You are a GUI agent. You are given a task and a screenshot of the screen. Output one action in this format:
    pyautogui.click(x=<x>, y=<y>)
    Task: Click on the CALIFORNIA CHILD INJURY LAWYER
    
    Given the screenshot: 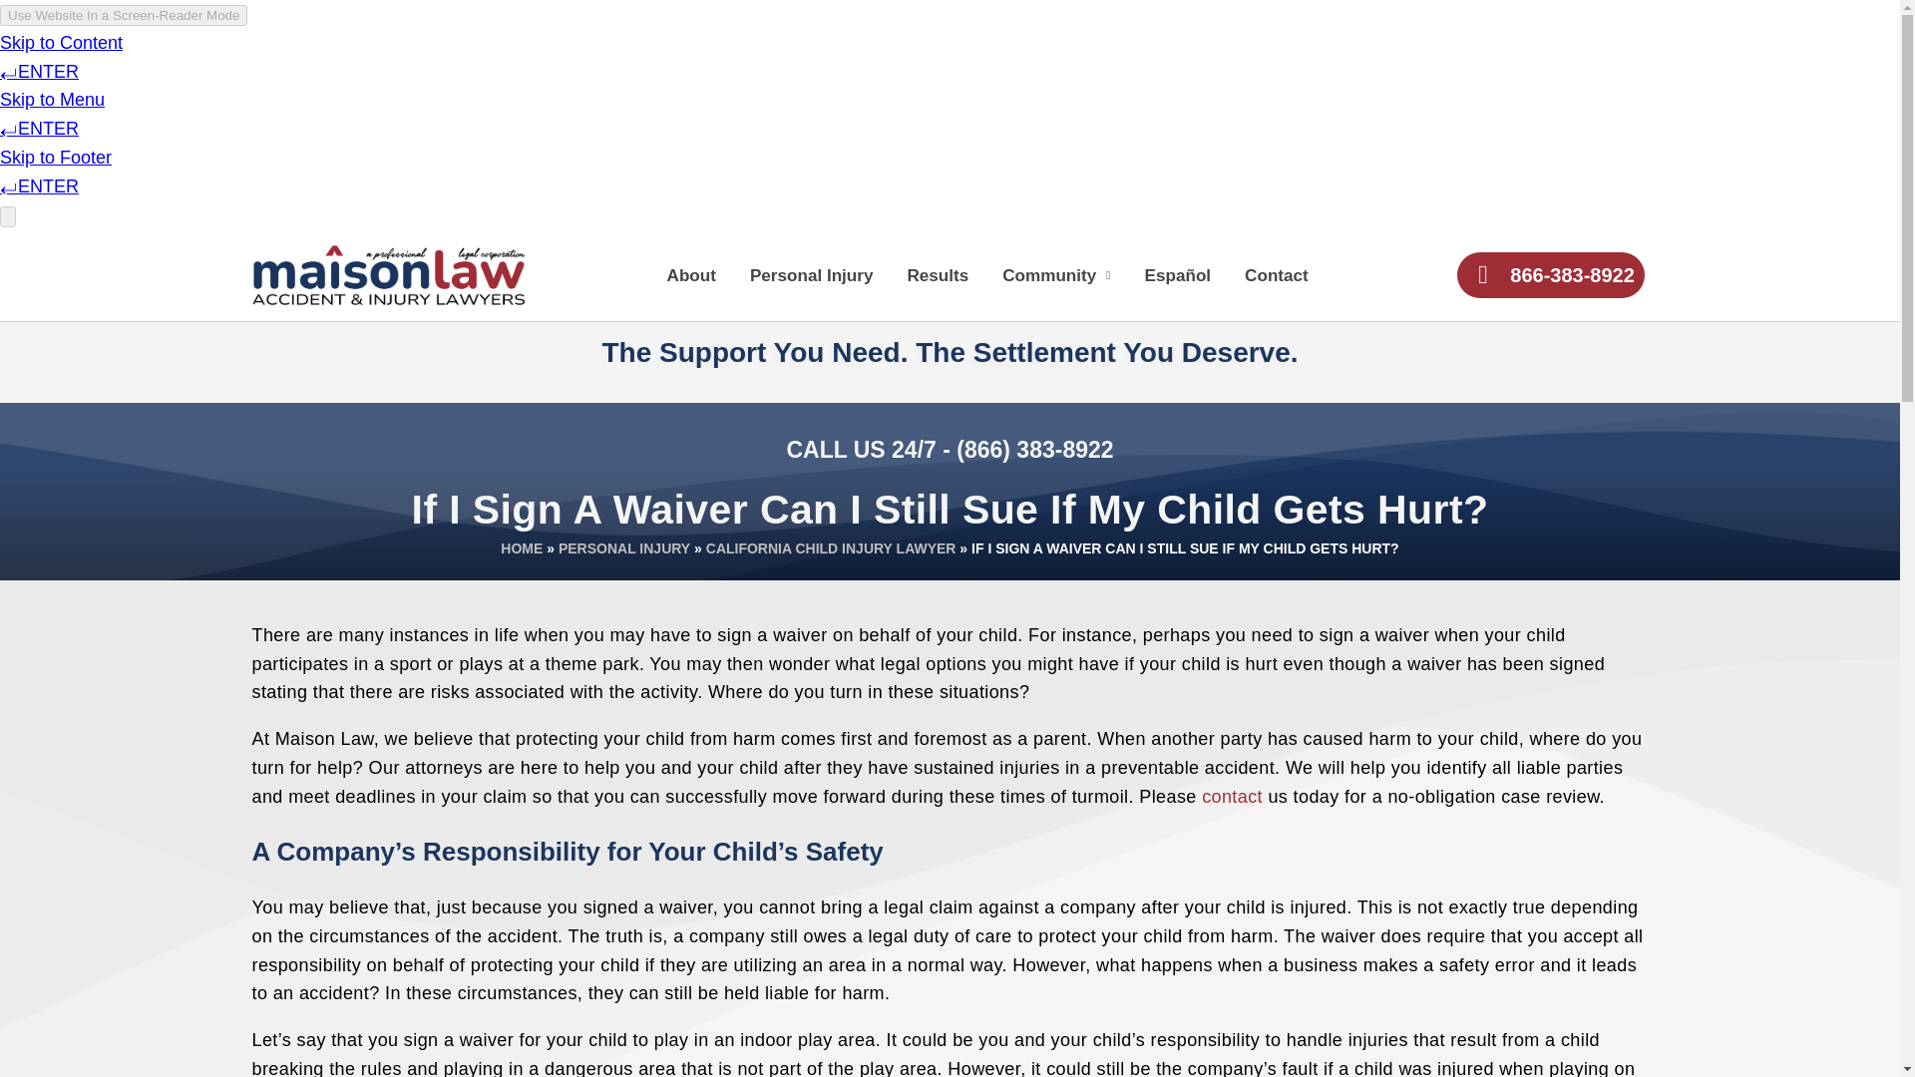 What is the action you would take?
    pyautogui.click(x=831, y=548)
    